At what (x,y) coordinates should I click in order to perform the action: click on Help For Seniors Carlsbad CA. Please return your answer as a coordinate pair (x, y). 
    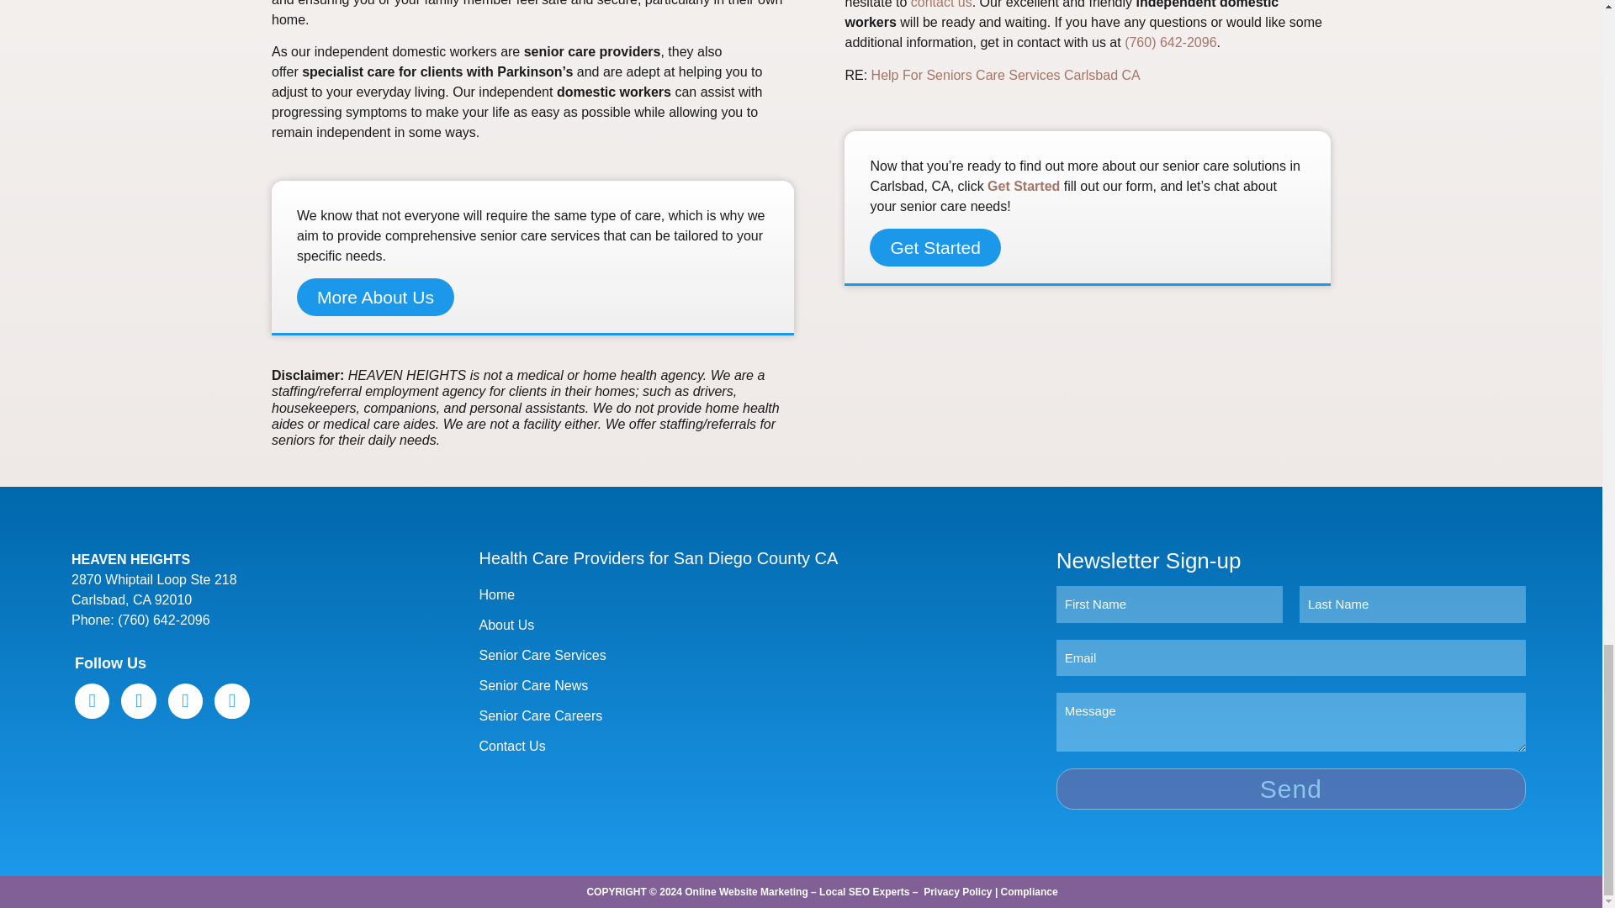
    Looking at the image, I should click on (1006, 76).